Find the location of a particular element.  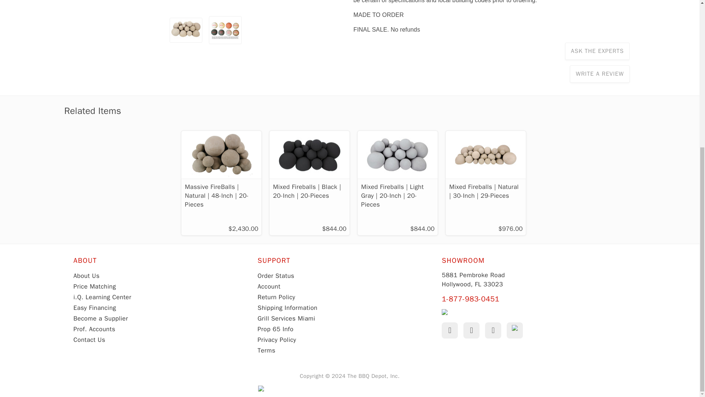

Account is located at coordinates (269, 286).